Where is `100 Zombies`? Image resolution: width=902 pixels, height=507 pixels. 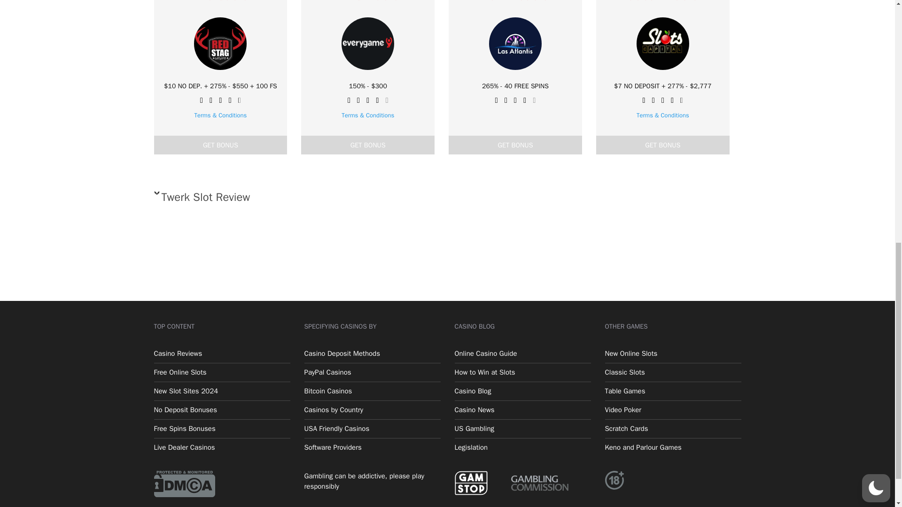
100 Zombies is located at coordinates (669, 121).